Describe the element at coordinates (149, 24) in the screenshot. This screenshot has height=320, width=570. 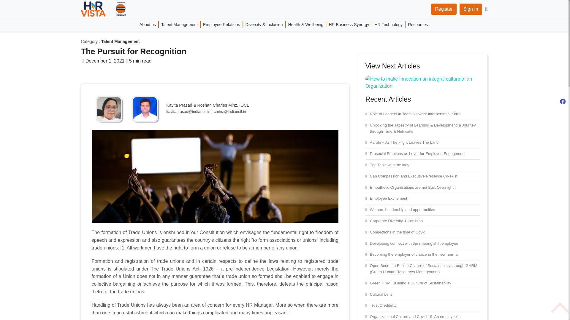
I see `About us` at that location.